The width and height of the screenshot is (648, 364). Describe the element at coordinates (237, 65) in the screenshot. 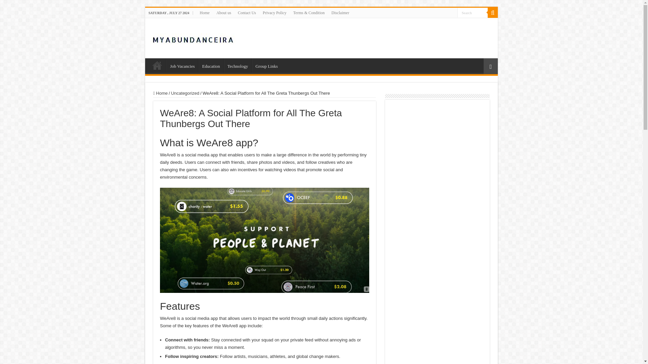

I see `Technology` at that location.